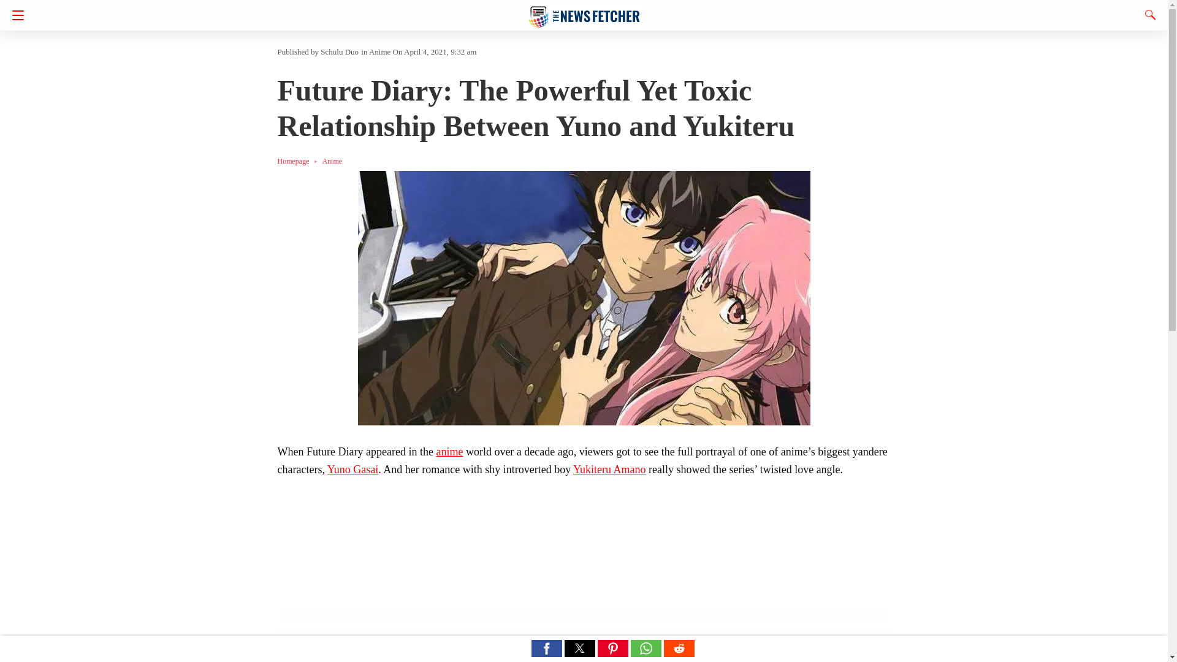 This screenshot has width=1177, height=662. I want to click on Anime, so click(380, 51).